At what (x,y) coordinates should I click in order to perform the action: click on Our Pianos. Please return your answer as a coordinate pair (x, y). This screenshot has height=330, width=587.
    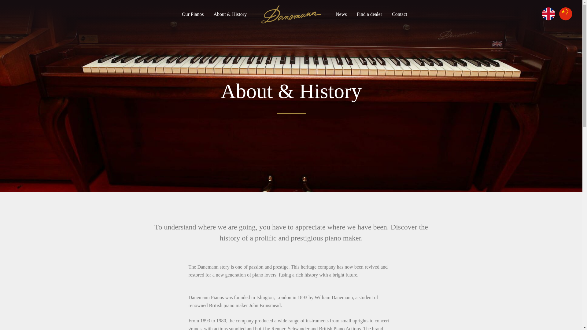
    Looking at the image, I should click on (193, 14).